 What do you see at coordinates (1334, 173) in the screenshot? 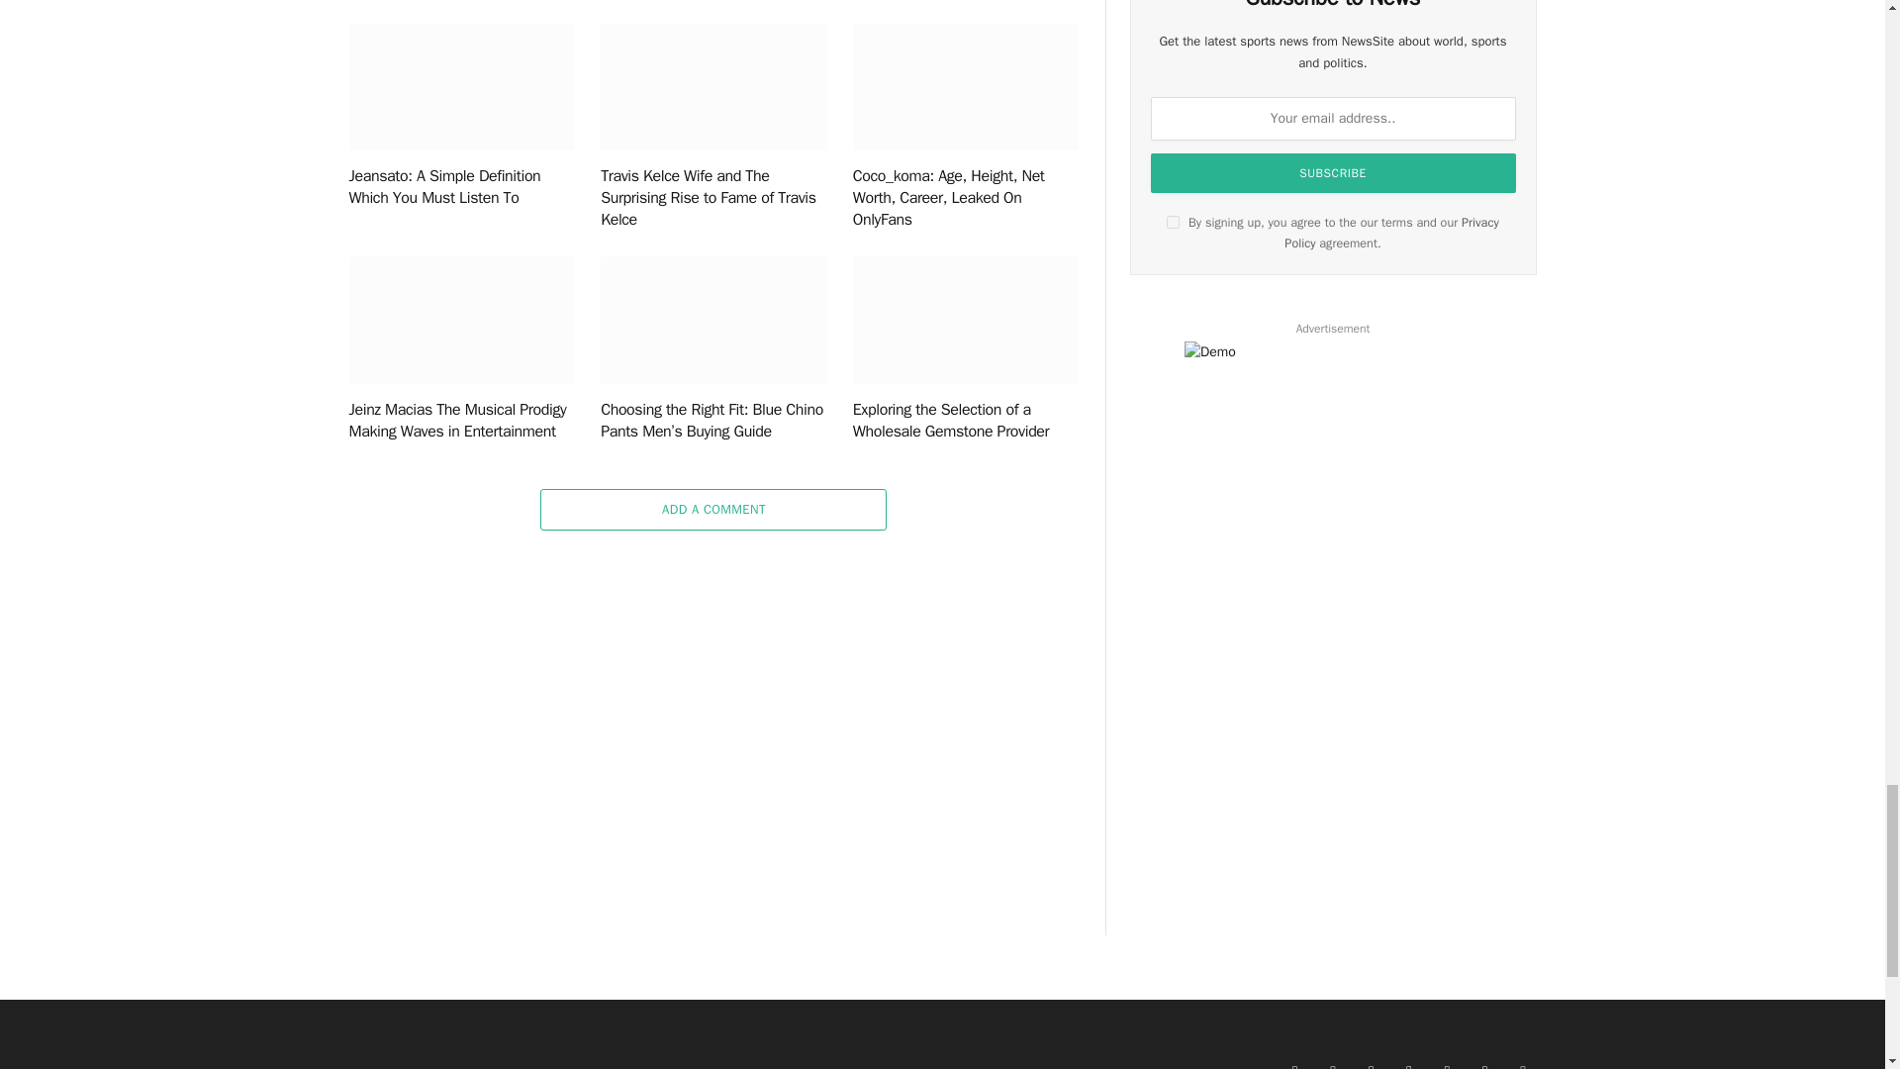
I see `Subscribe` at bounding box center [1334, 173].